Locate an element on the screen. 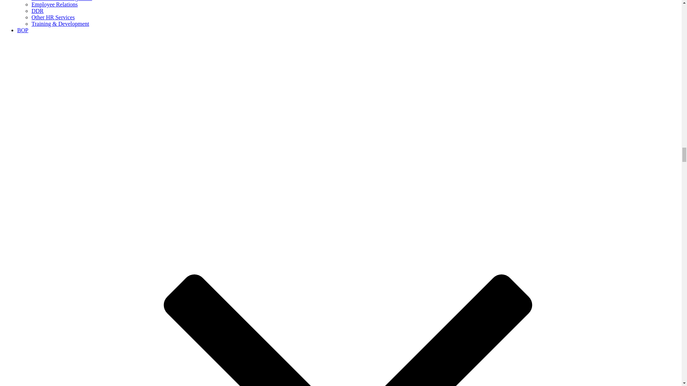 The image size is (687, 386). Employee Relations is located at coordinates (54, 4).